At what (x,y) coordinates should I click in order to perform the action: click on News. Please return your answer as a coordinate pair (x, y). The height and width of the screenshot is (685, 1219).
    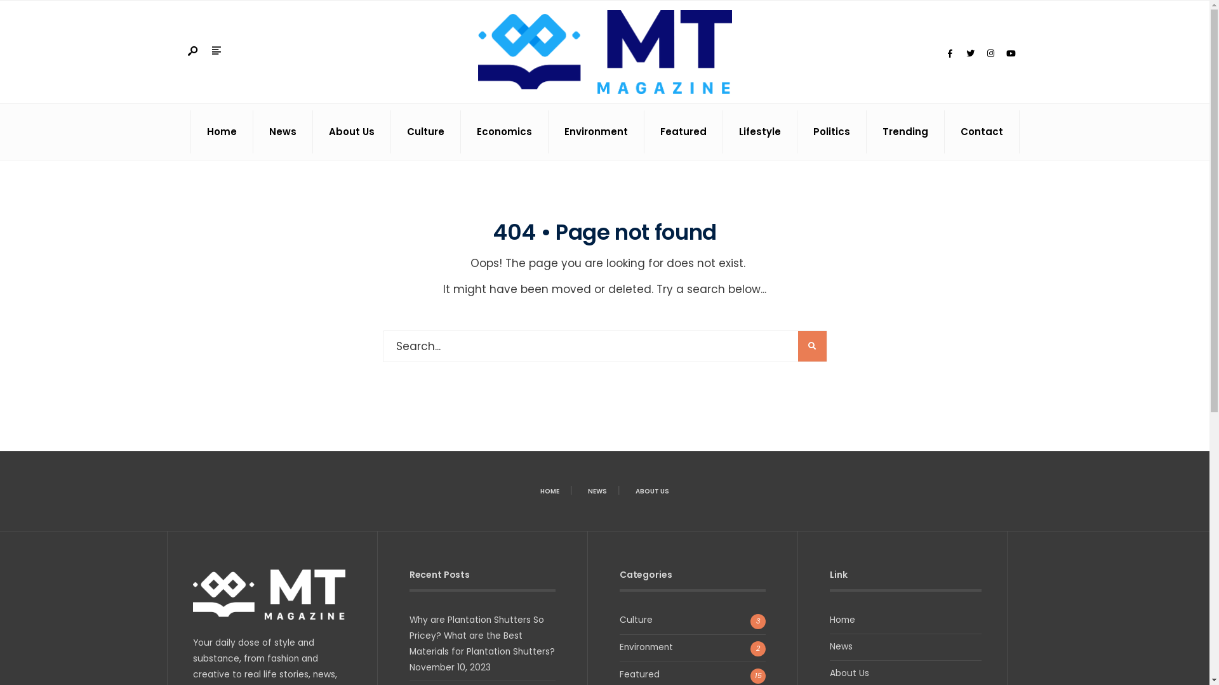
    Looking at the image, I should click on (841, 647).